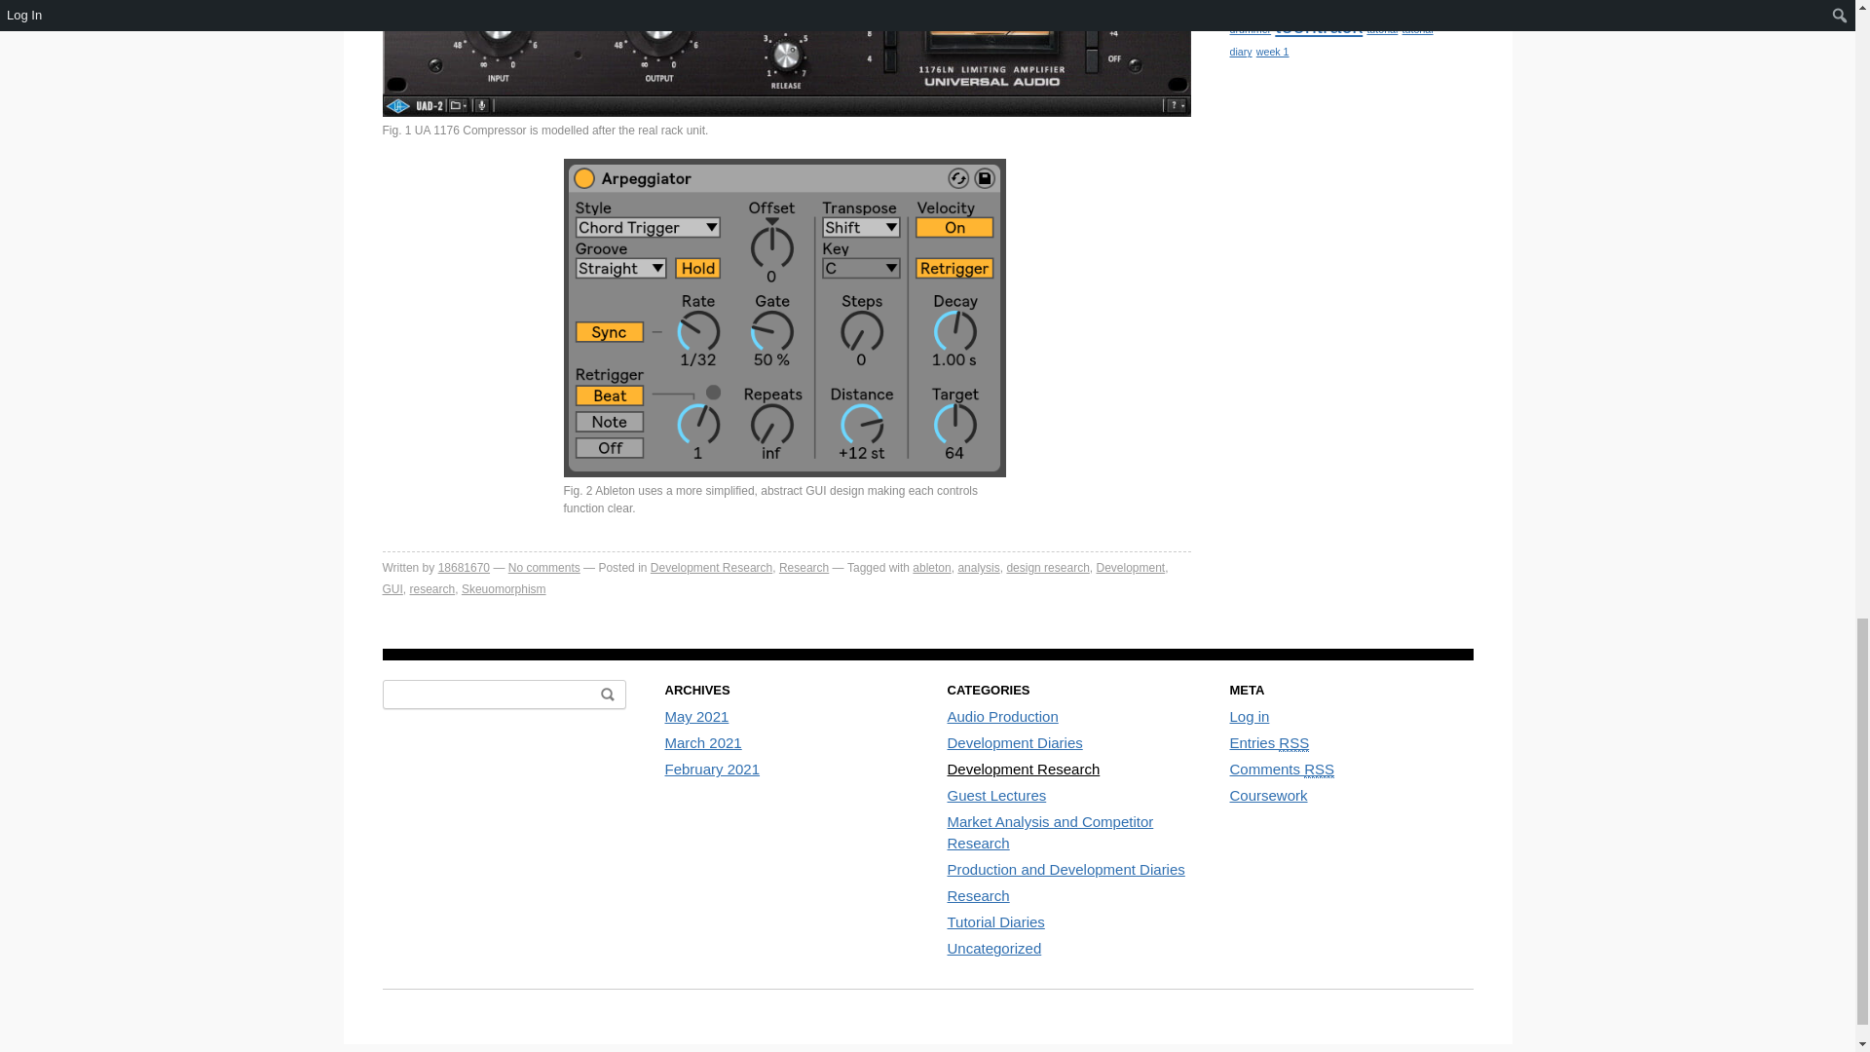 The width and height of the screenshot is (1870, 1052). What do you see at coordinates (392, 589) in the screenshot?
I see `GUI` at bounding box center [392, 589].